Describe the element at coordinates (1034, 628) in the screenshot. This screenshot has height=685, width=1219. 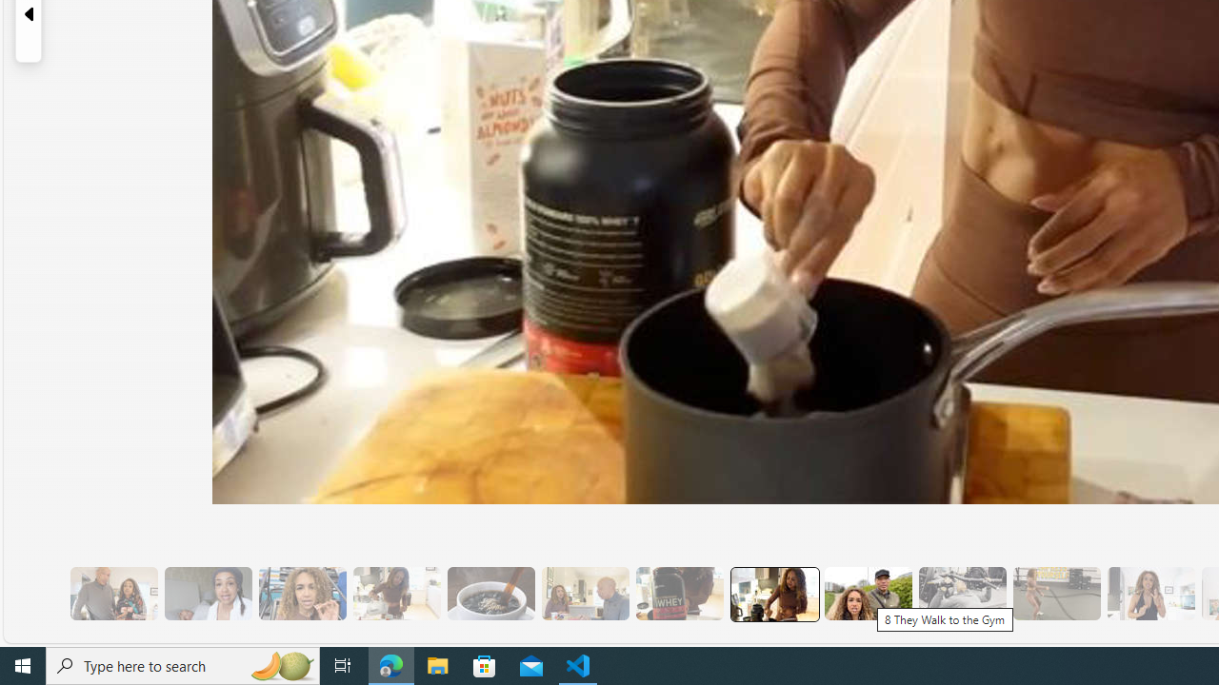
I see `See more` at that location.